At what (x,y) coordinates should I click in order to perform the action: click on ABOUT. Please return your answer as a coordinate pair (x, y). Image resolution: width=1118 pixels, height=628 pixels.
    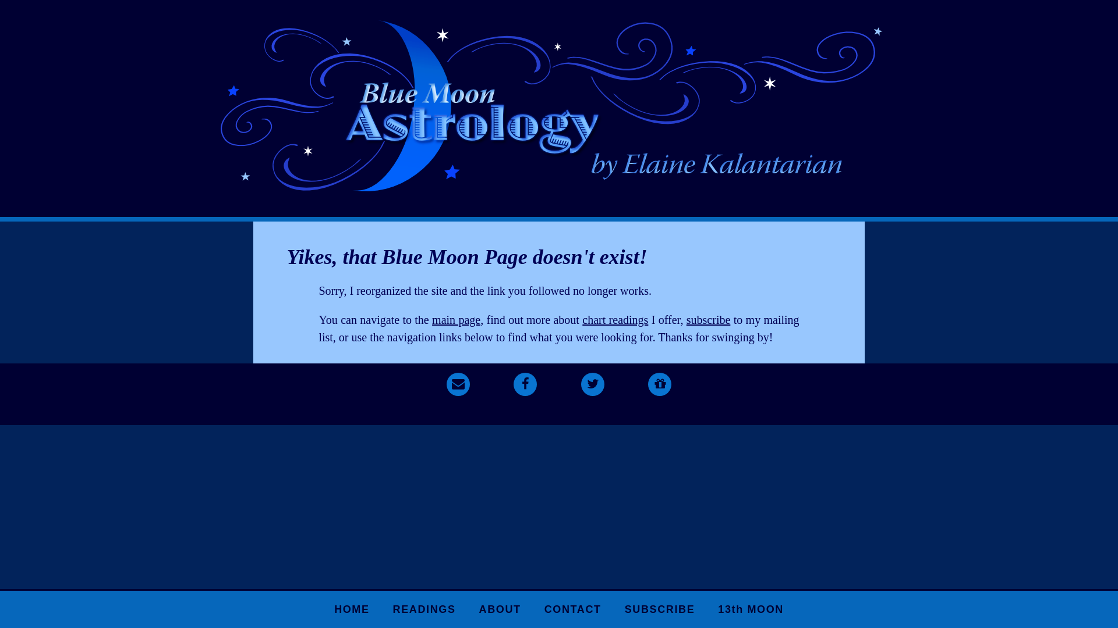
    Looking at the image, I should click on (500, 609).